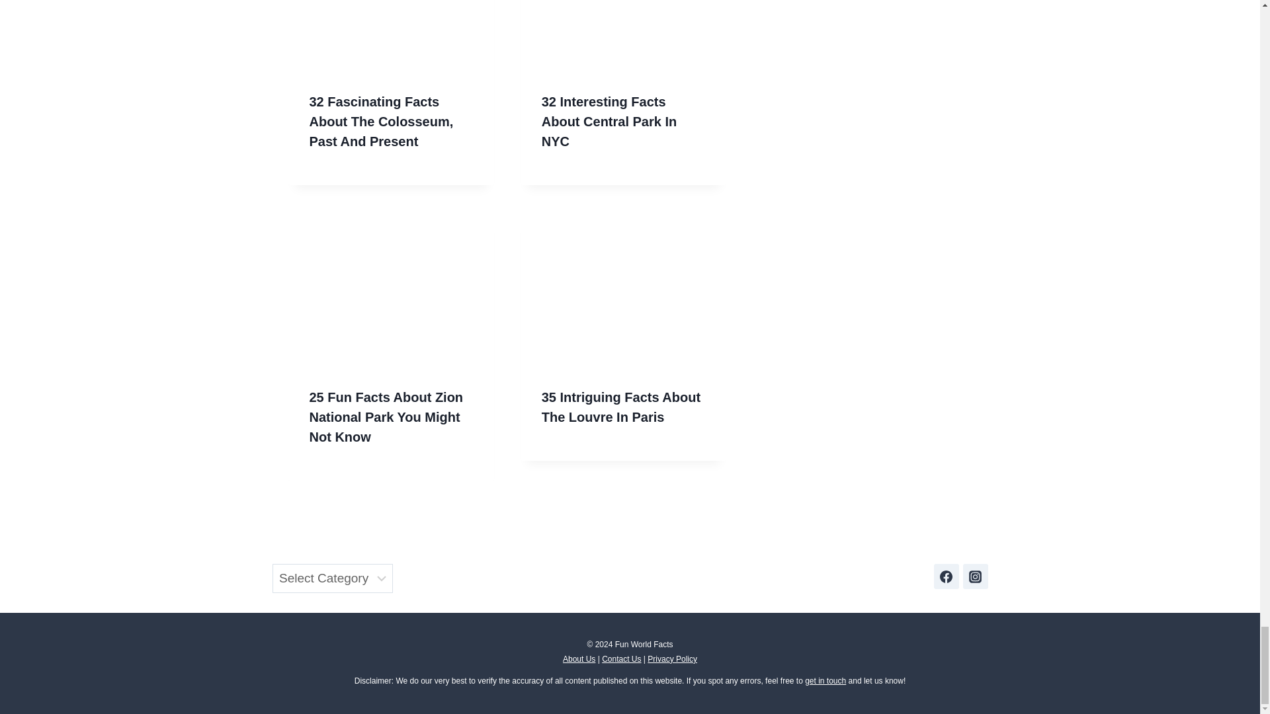 This screenshot has width=1270, height=714. I want to click on 32 Interesting Facts About Central Park In NYC, so click(609, 121).